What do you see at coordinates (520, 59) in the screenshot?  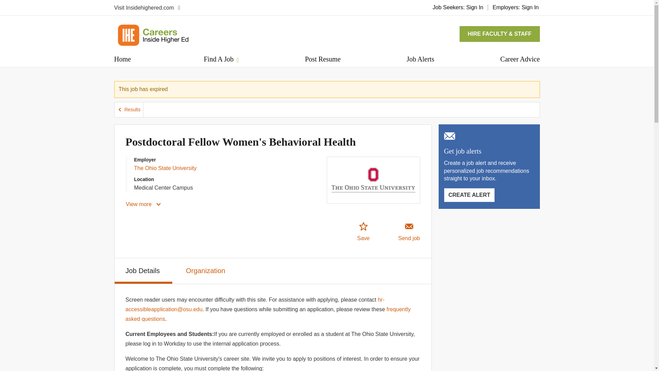 I see `Career Advice` at bounding box center [520, 59].